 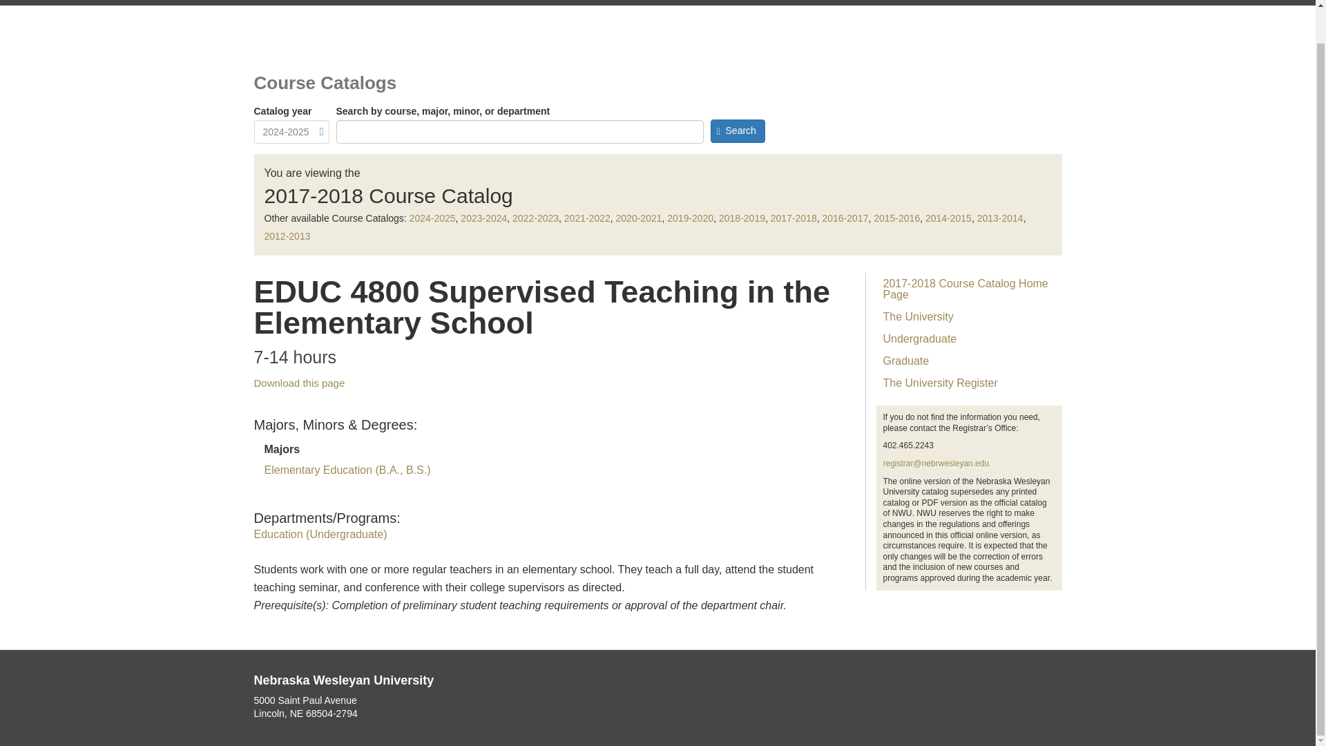 I want to click on Search, so click(x=737, y=131).